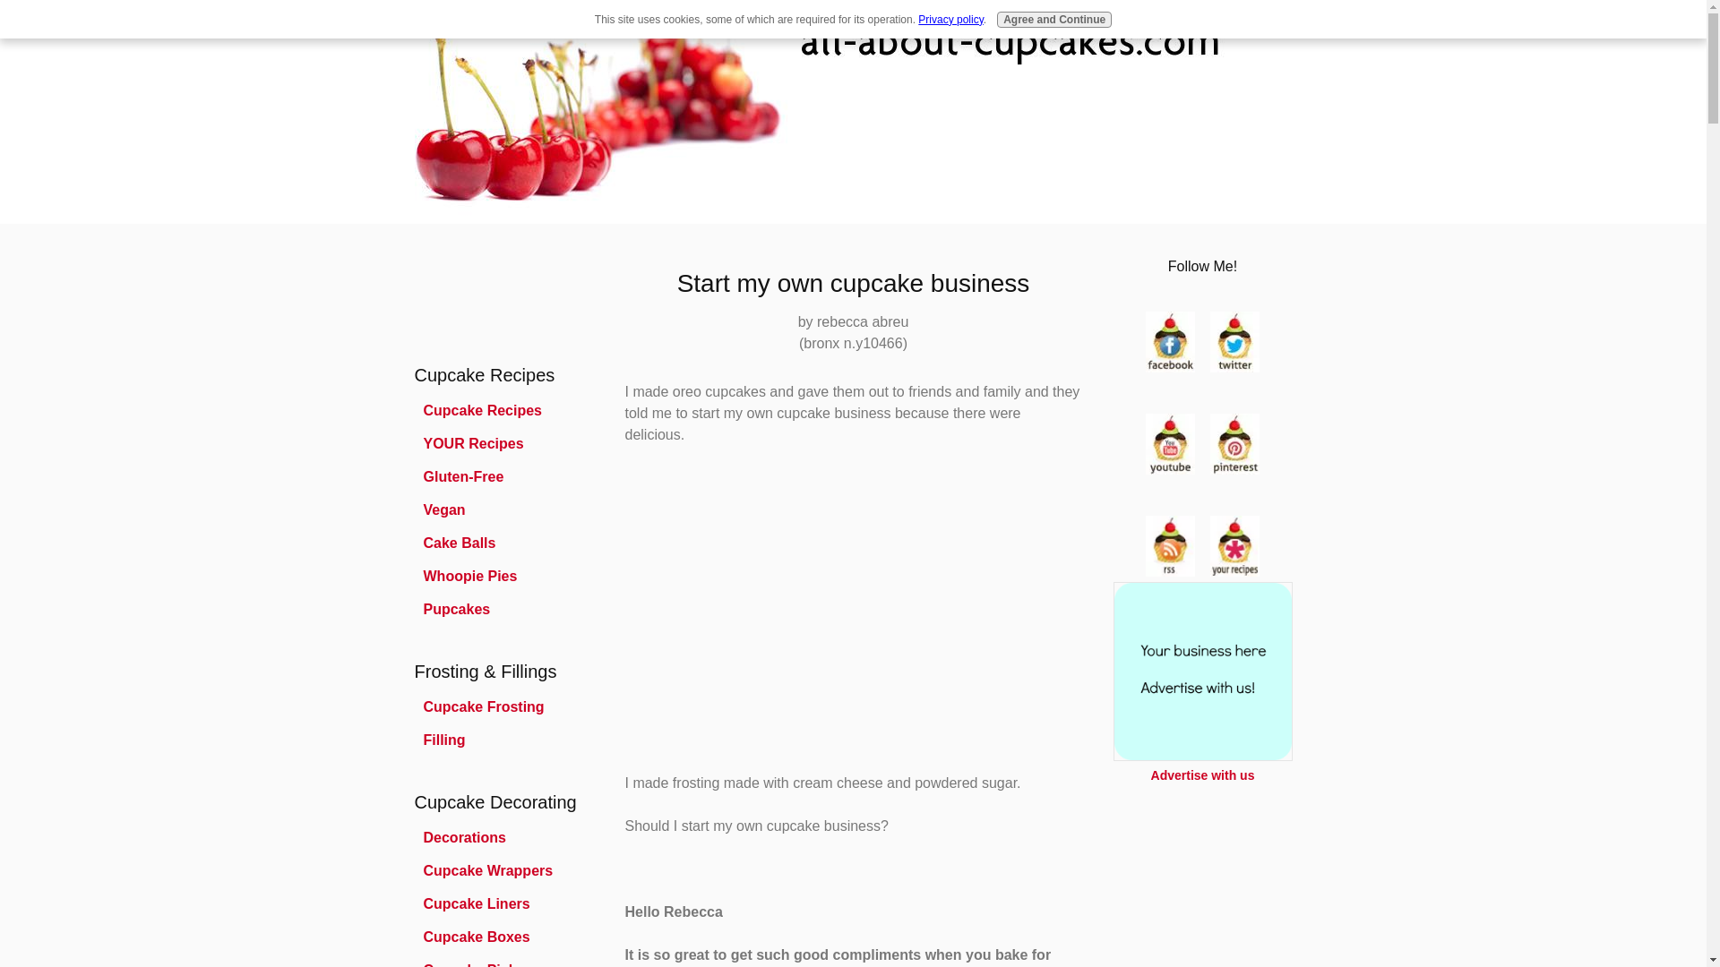 The width and height of the screenshot is (1720, 967). I want to click on Cupcake Wrappers, so click(503, 870).